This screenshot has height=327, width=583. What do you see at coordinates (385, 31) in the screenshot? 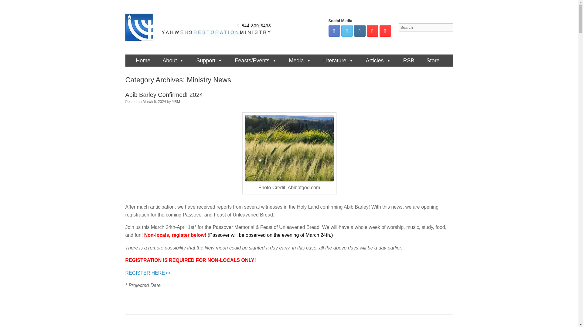
I see `Yahweh's Restoration Ministry YouTube` at bounding box center [385, 31].